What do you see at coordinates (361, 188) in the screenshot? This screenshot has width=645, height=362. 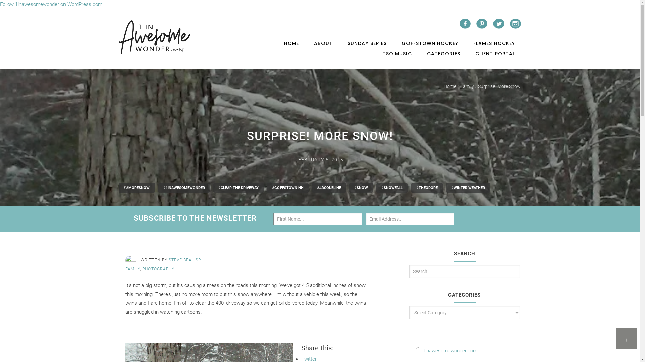 I see `#SNOW` at bounding box center [361, 188].